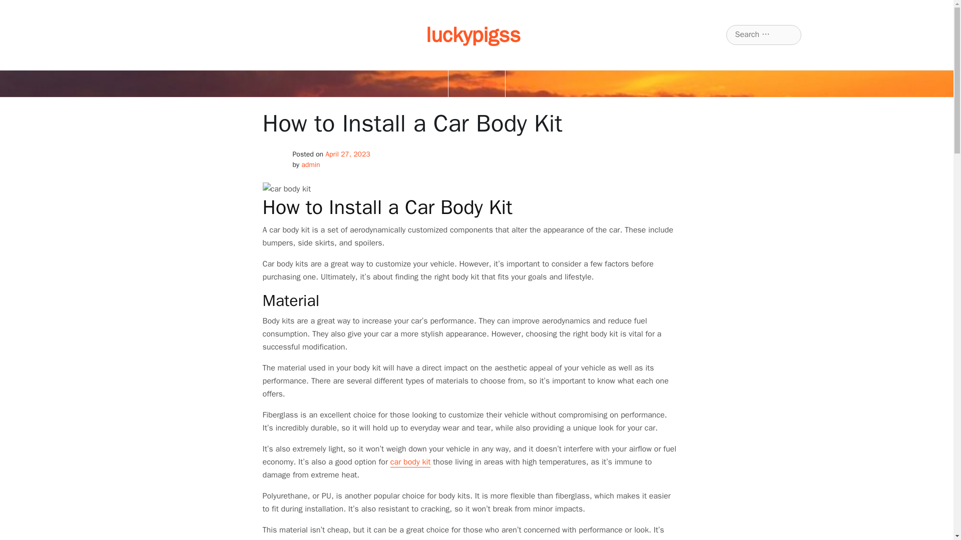 The height and width of the screenshot is (540, 961). I want to click on admin, so click(310, 164).